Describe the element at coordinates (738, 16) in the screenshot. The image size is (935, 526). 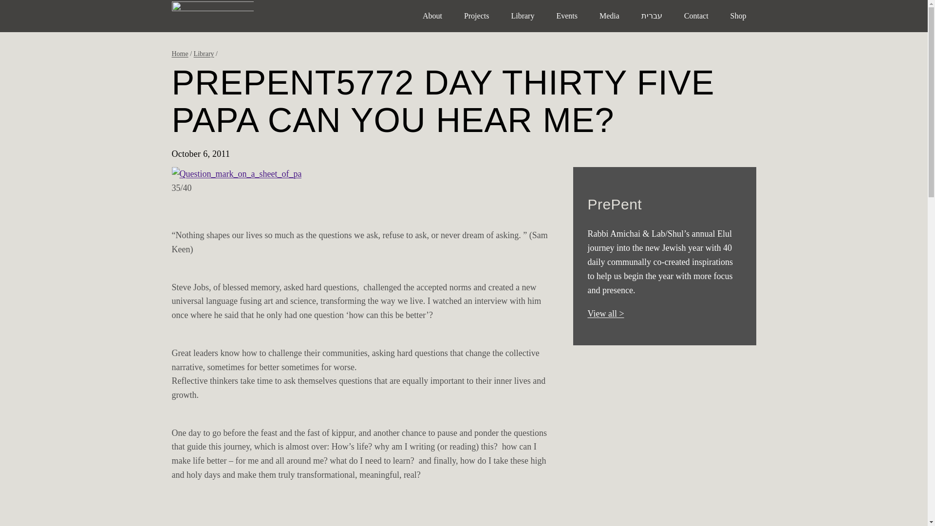
I see `Shop` at that location.